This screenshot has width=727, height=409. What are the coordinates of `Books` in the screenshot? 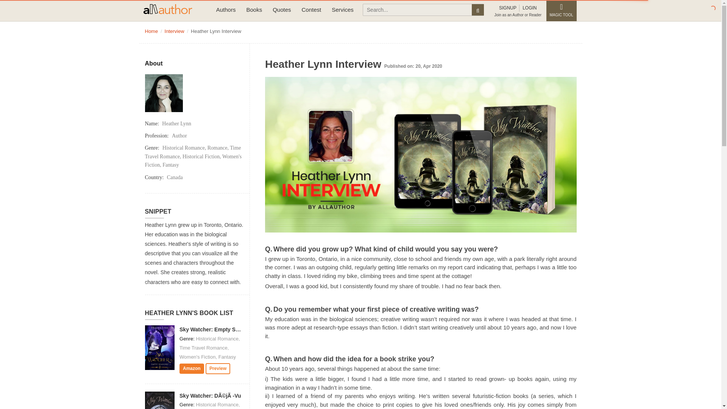 It's located at (254, 10).